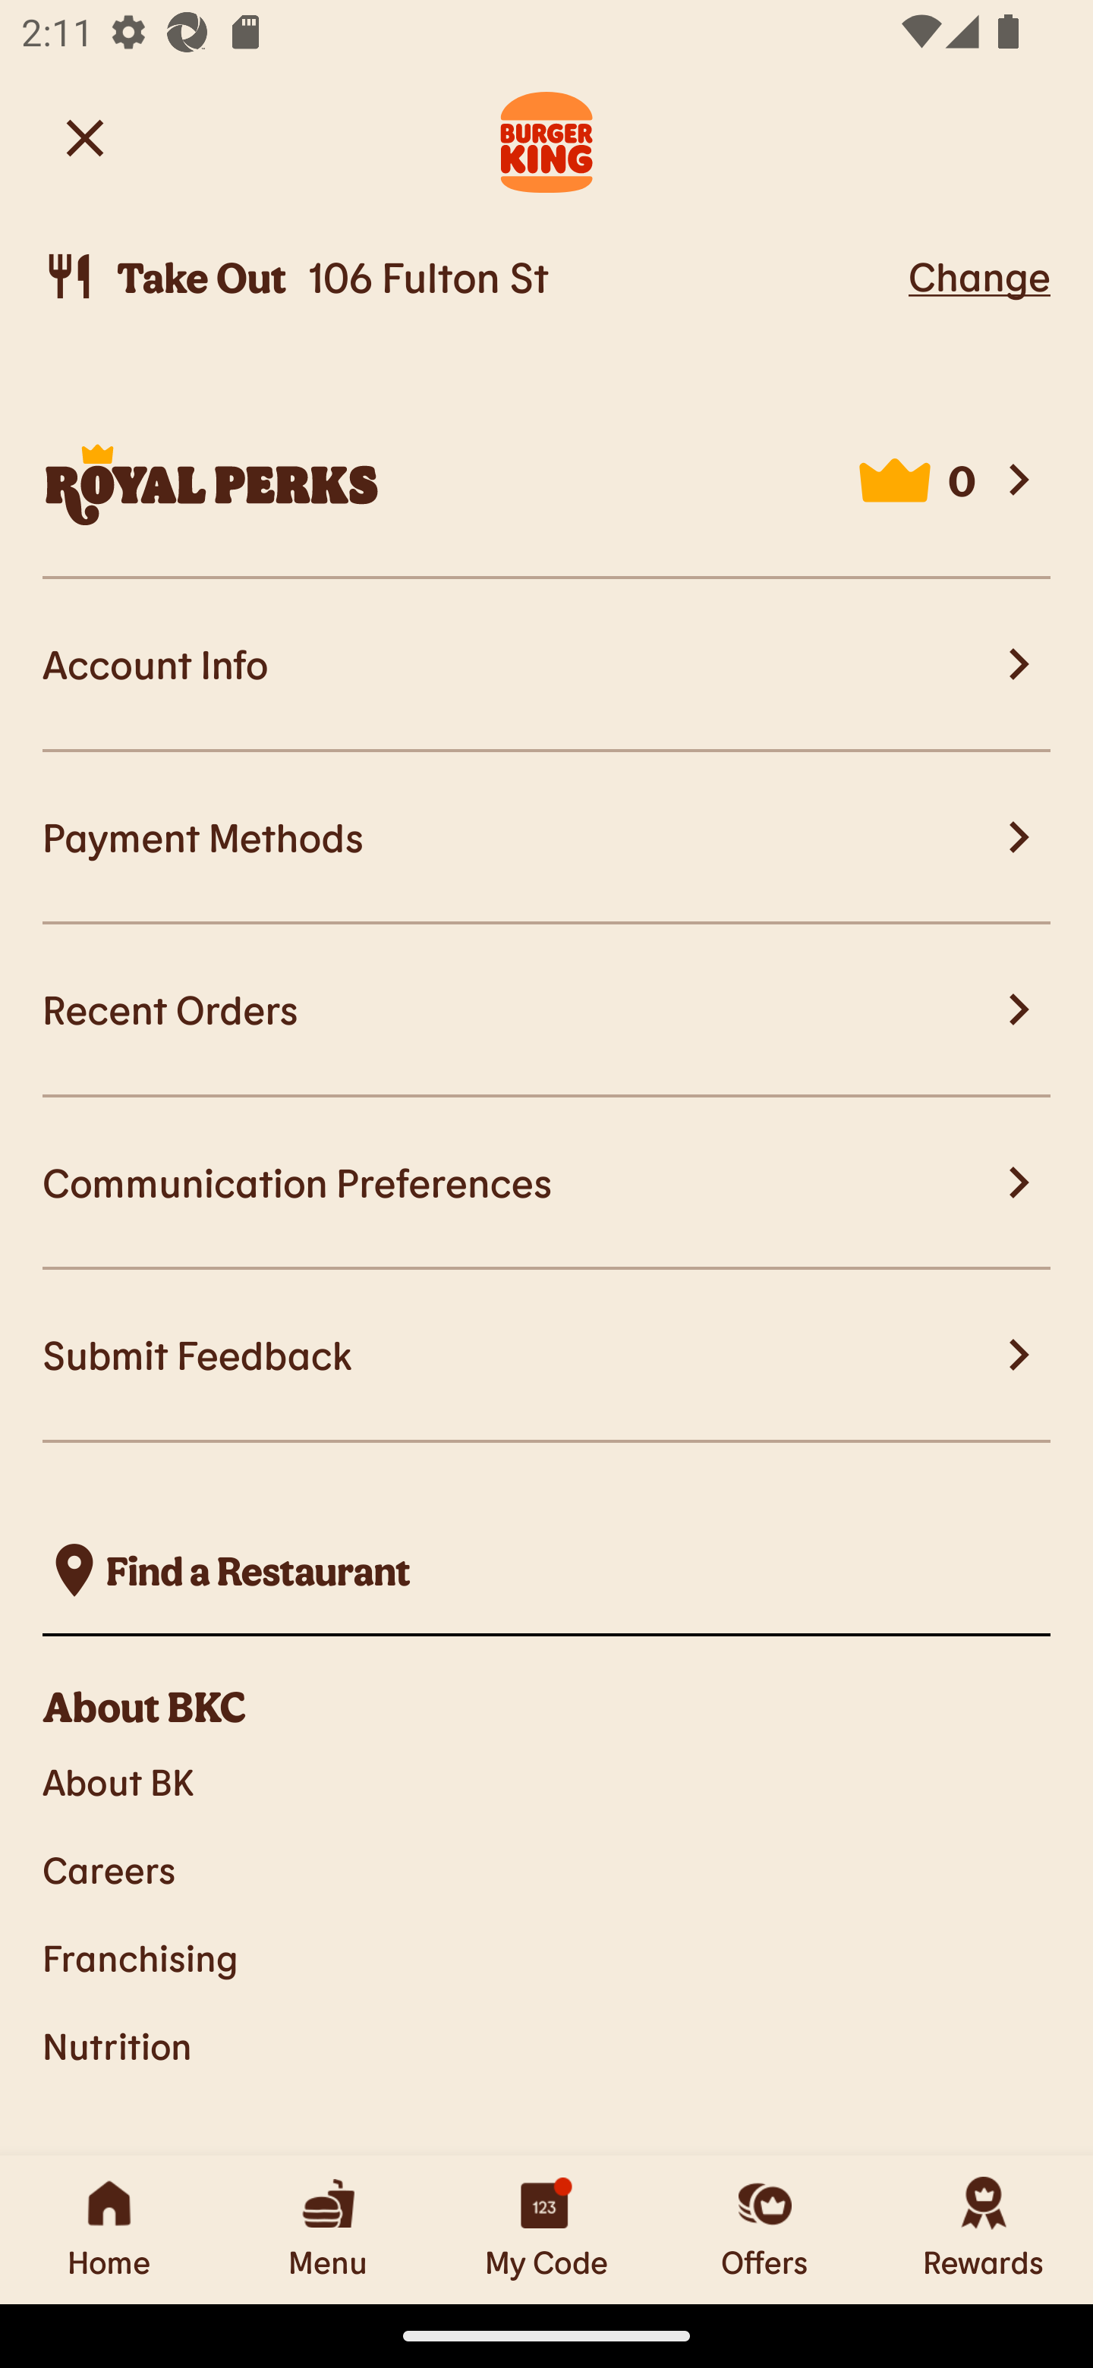 The width and height of the screenshot is (1093, 2368). I want to click on Franchising, so click(546, 1957).